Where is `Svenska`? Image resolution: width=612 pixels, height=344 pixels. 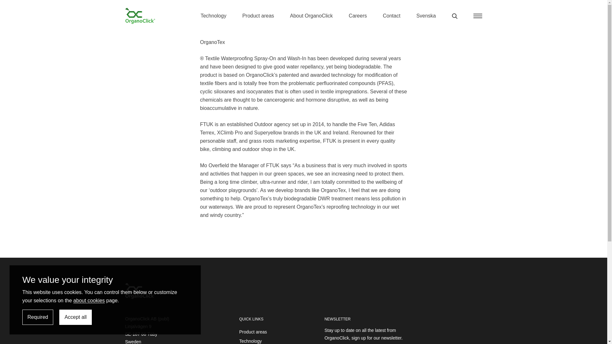
Svenska is located at coordinates (426, 16).